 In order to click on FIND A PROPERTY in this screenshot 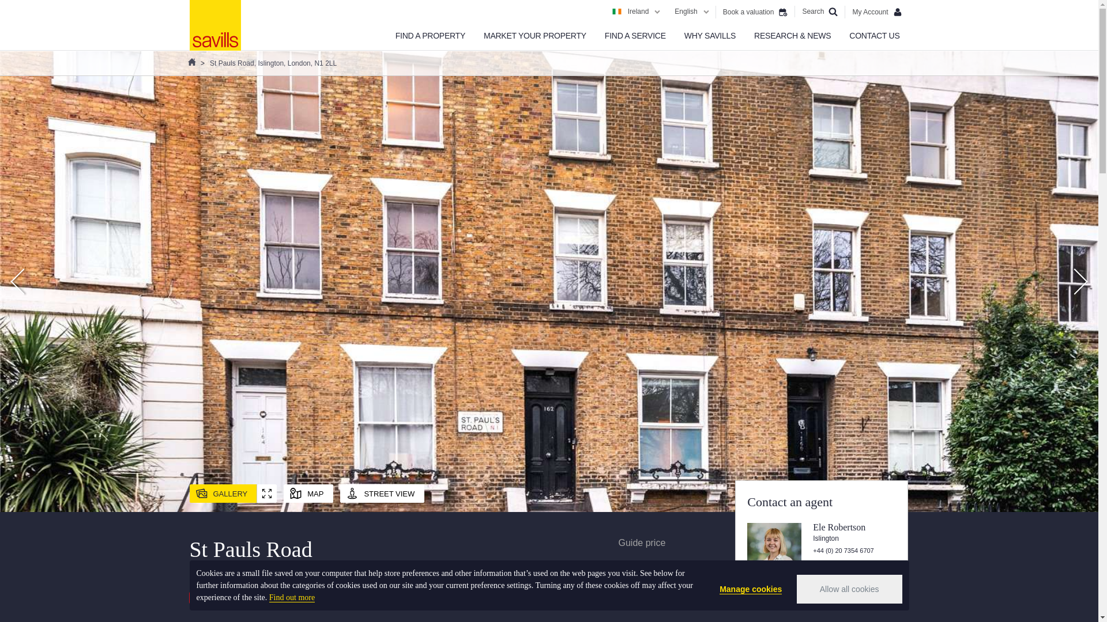, I will do `click(430, 36)`.